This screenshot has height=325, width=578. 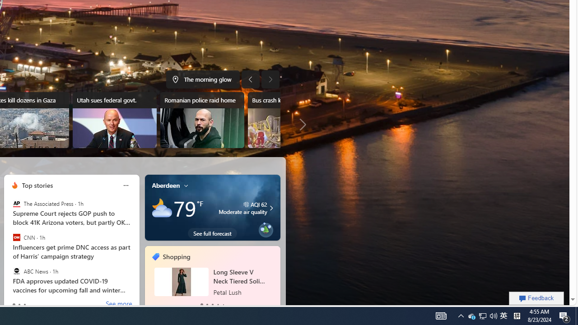 I want to click on Aberdeen, so click(x=166, y=185).